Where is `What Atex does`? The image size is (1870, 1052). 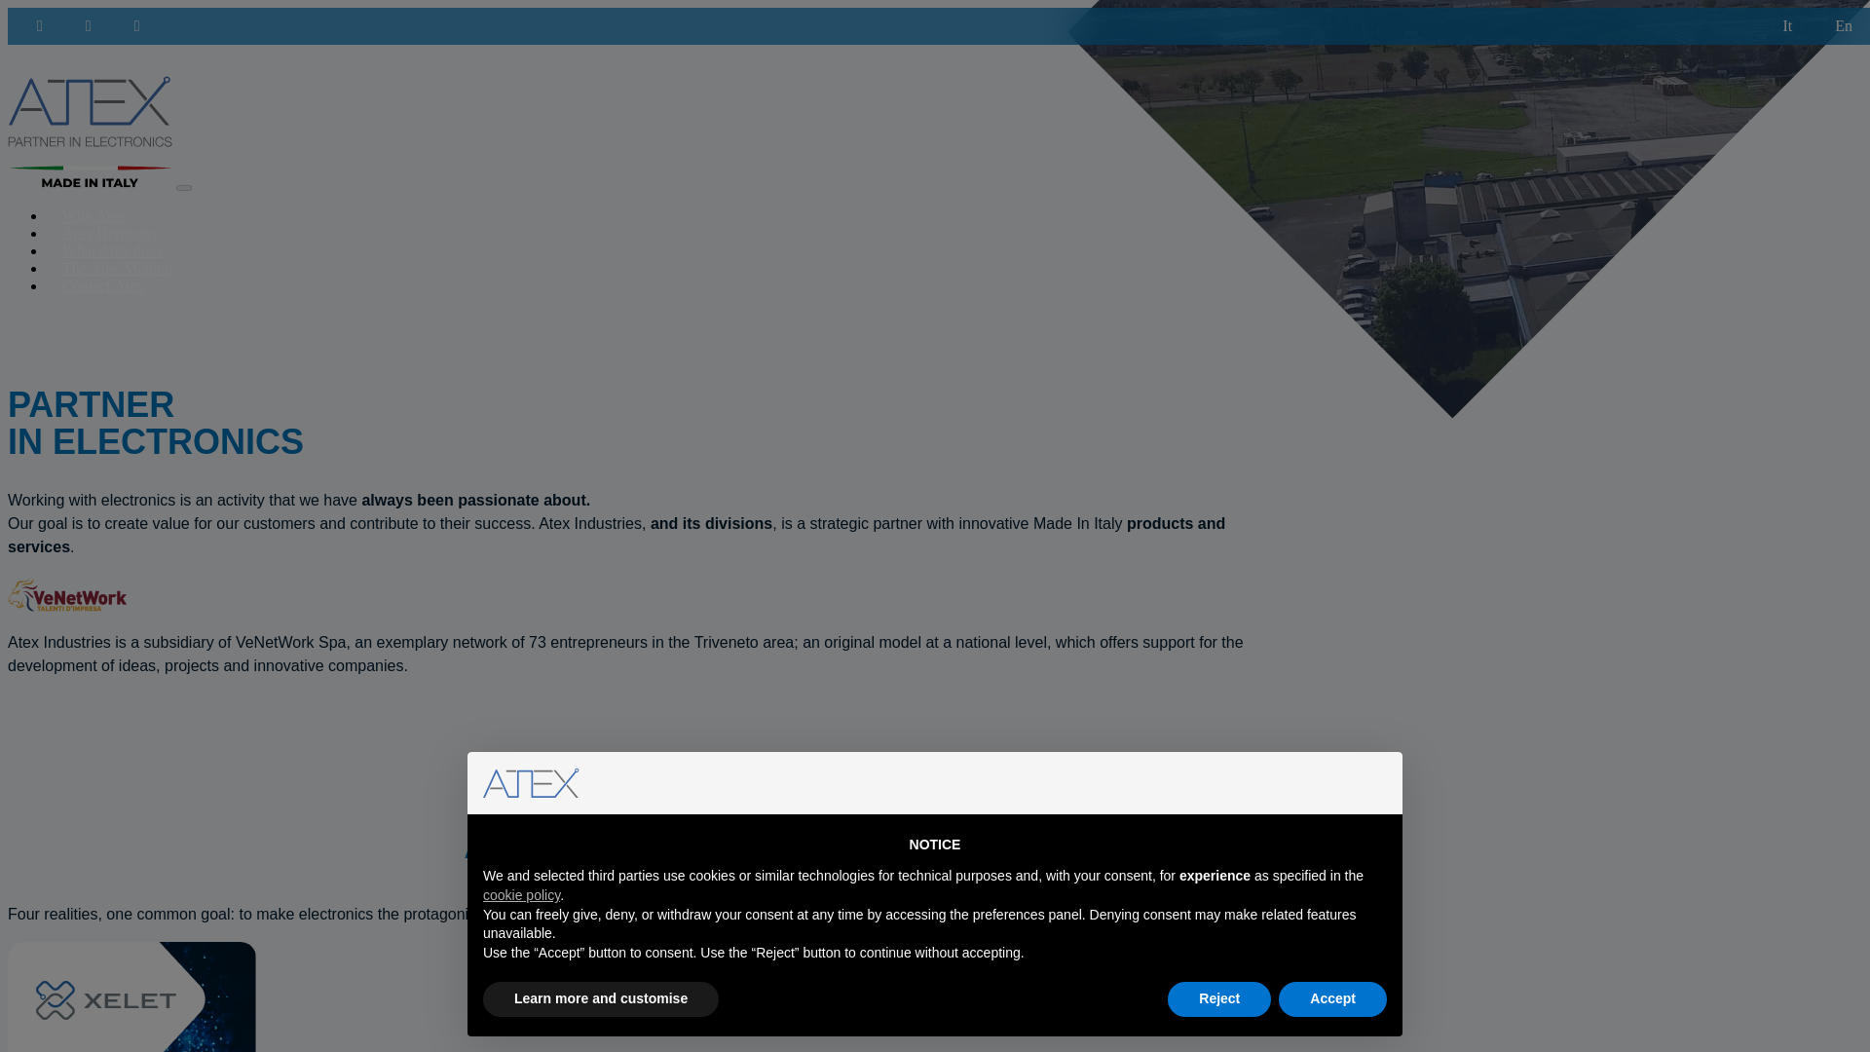
What Atex does is located at coordinates (112, 250).